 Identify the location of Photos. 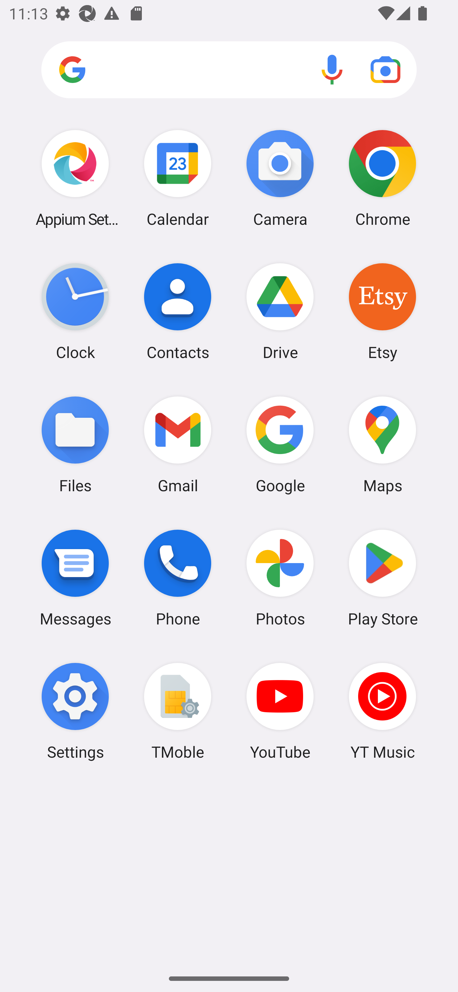
(280, 578).